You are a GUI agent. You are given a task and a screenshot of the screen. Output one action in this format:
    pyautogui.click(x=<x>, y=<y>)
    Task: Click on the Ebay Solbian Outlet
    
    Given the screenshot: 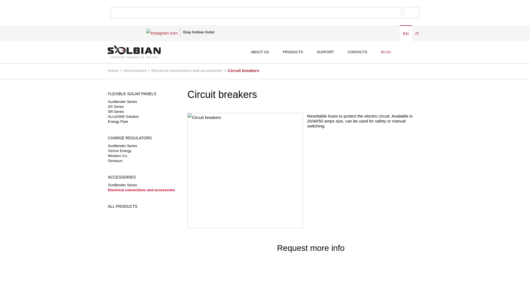 What is the action you would take?
    pyautogui.click(x=199, y=32)
    